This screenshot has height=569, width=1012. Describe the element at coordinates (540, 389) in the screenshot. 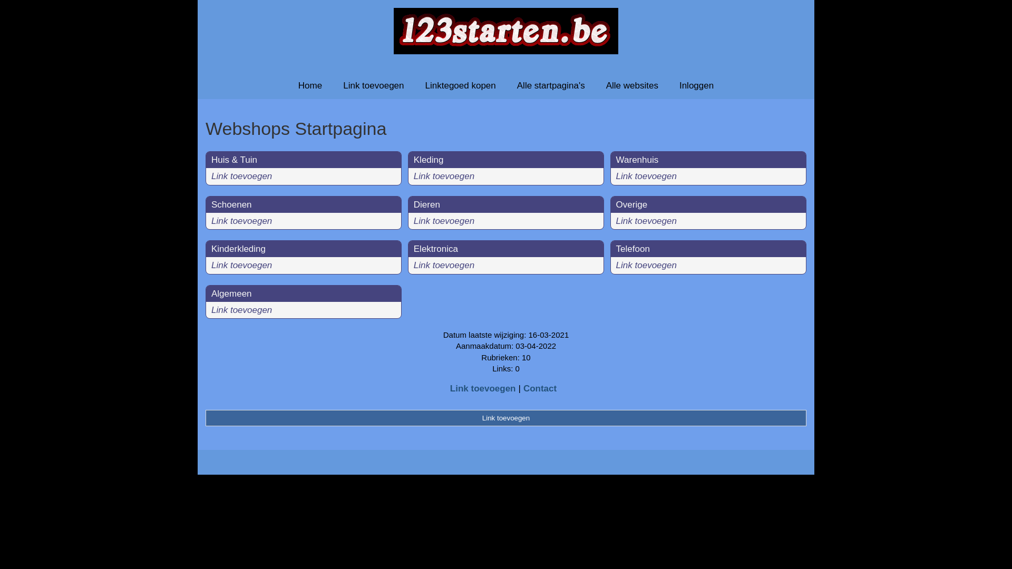

I see `Contact` at that location.